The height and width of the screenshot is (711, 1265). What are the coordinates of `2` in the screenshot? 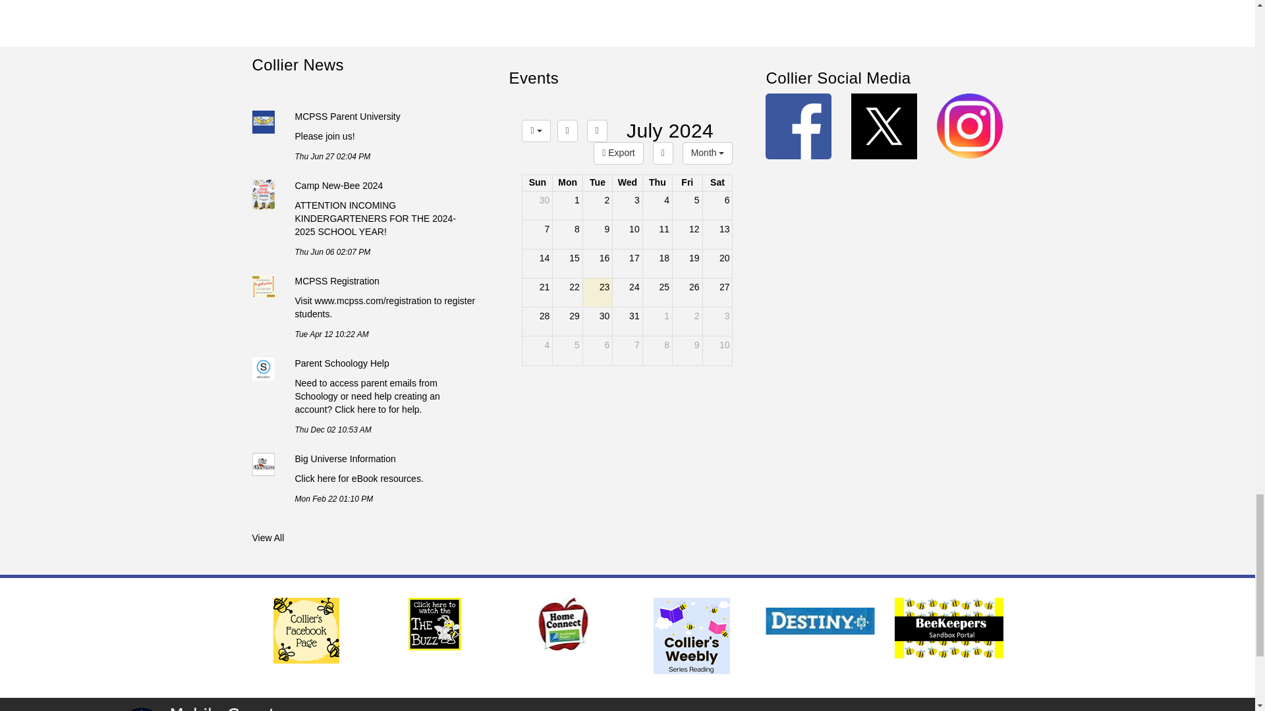 It's located at (627, 183).